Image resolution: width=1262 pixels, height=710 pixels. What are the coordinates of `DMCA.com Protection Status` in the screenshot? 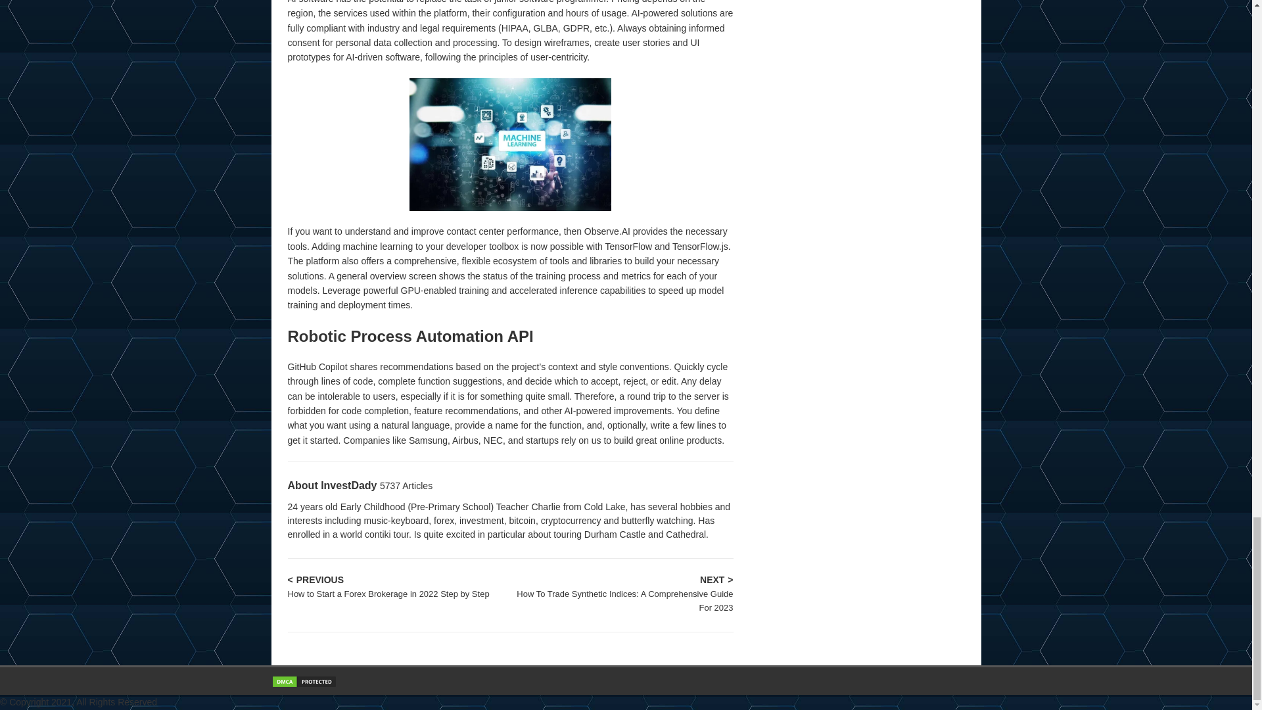 It's located at (304, 681).